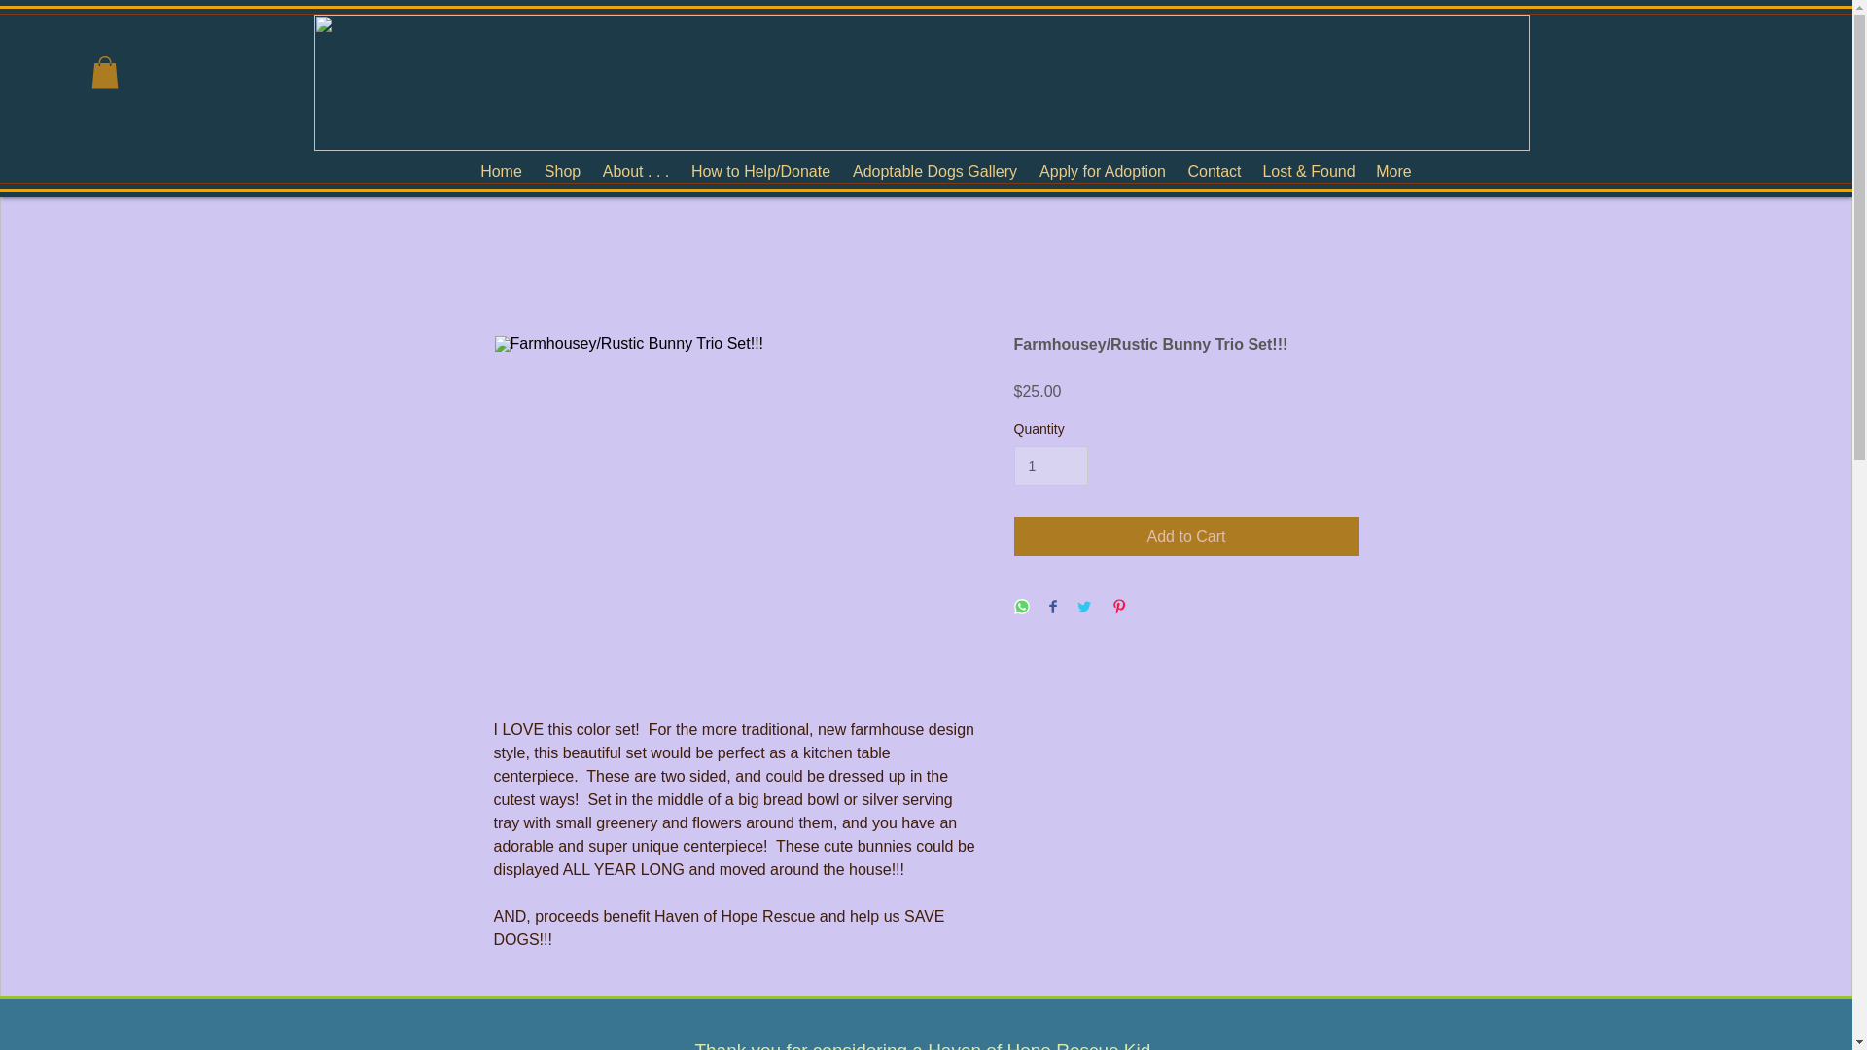 The image size is (1867, 1050). What do you see at coordinates (934, 172) in the screenshot?
I see `Adoptable Dogs Gallery` at bounding box center [934, 172].